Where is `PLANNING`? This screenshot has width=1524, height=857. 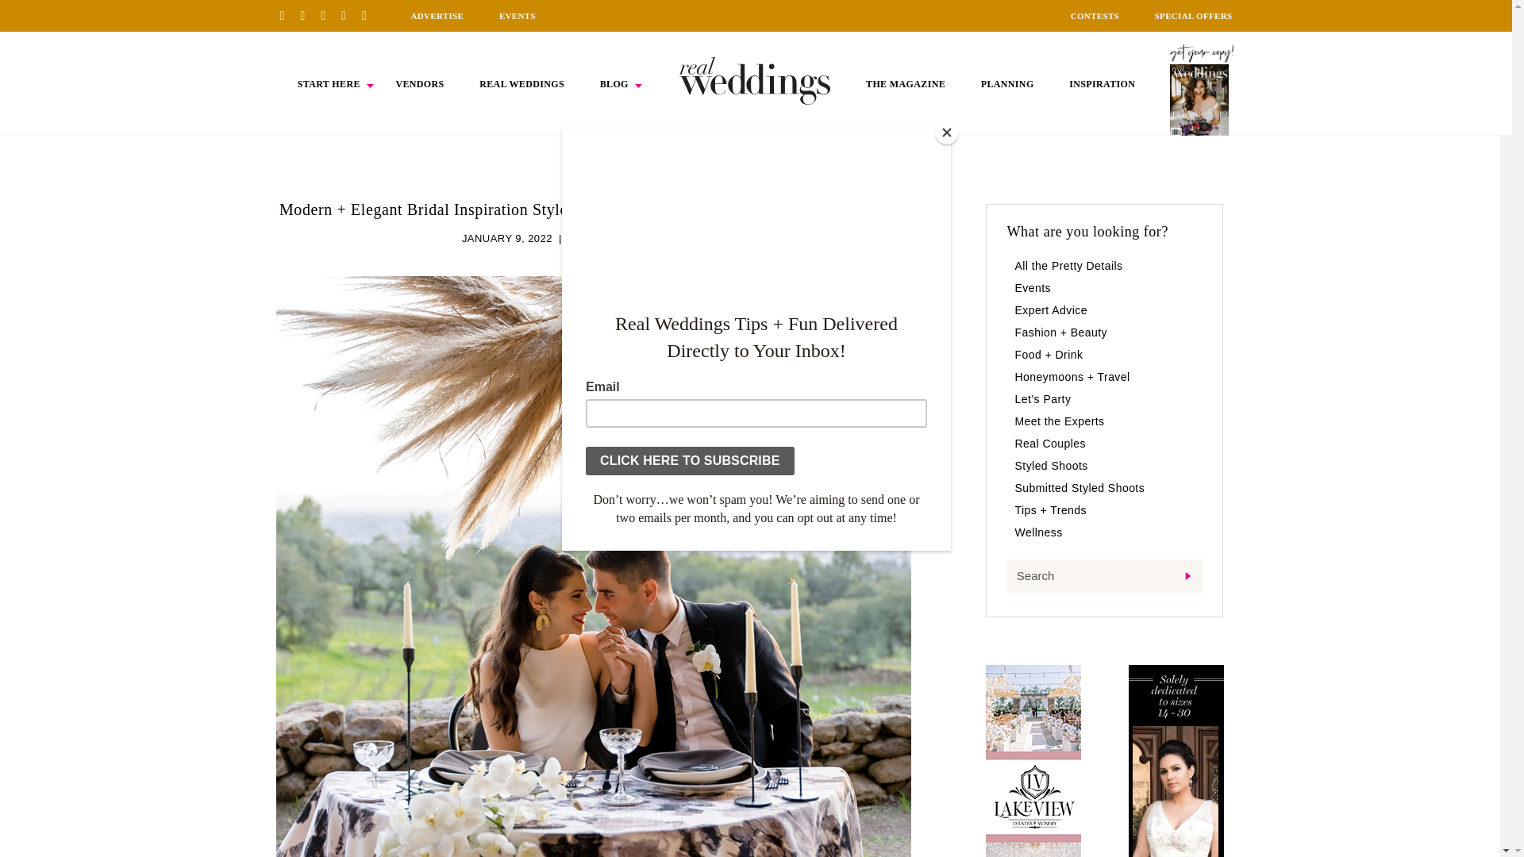
PLANNING is located at coordinates (1008, 84).